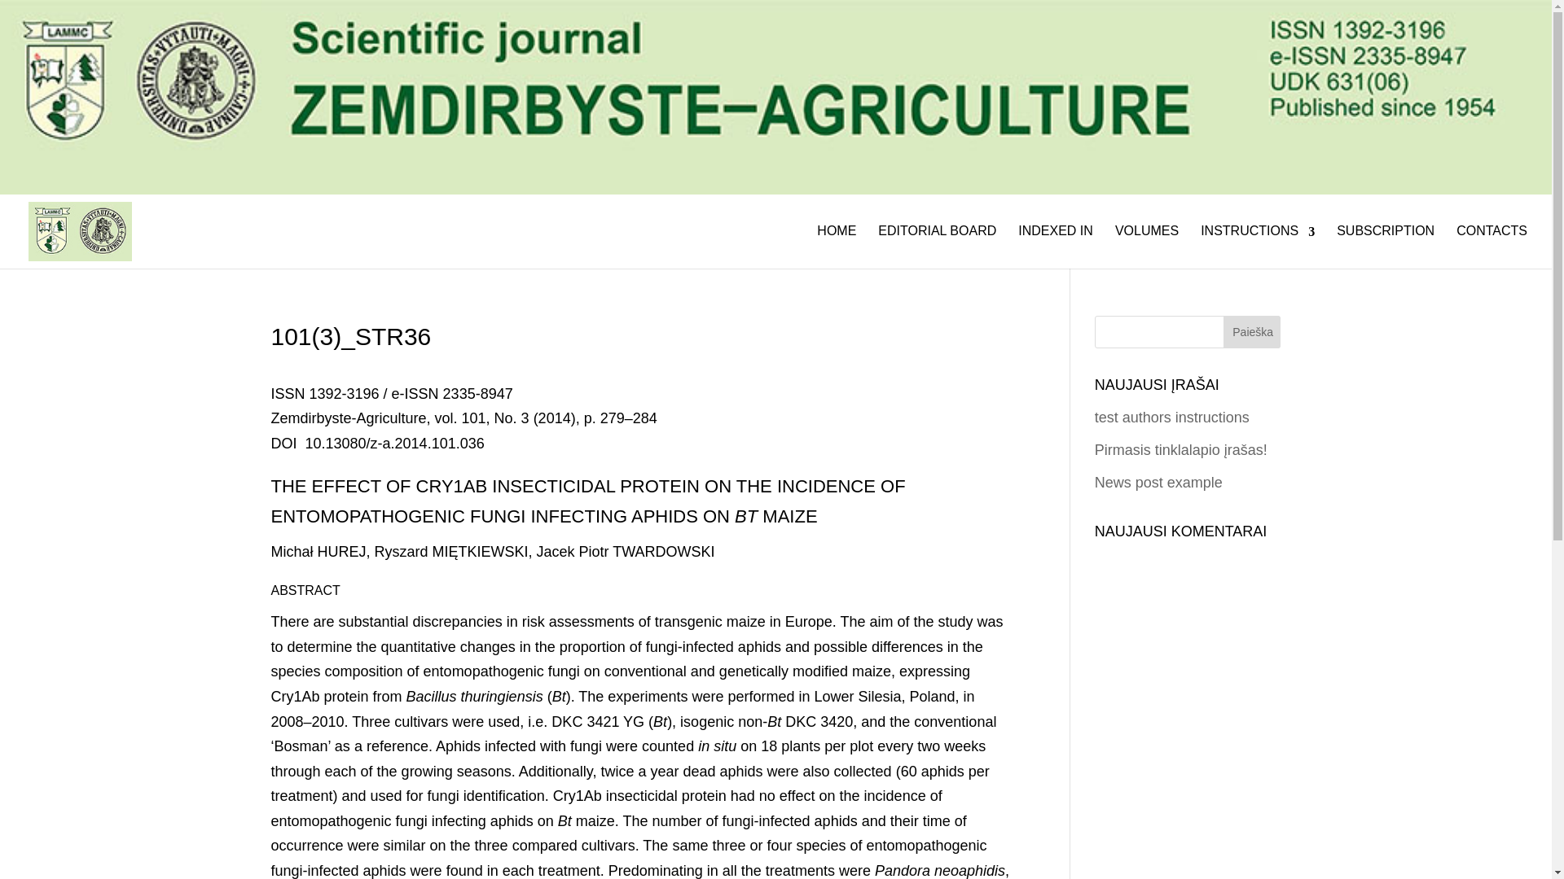 This screenshot has width=1564, height=879. I want to click on CONTACTS, so click(1492, 238).